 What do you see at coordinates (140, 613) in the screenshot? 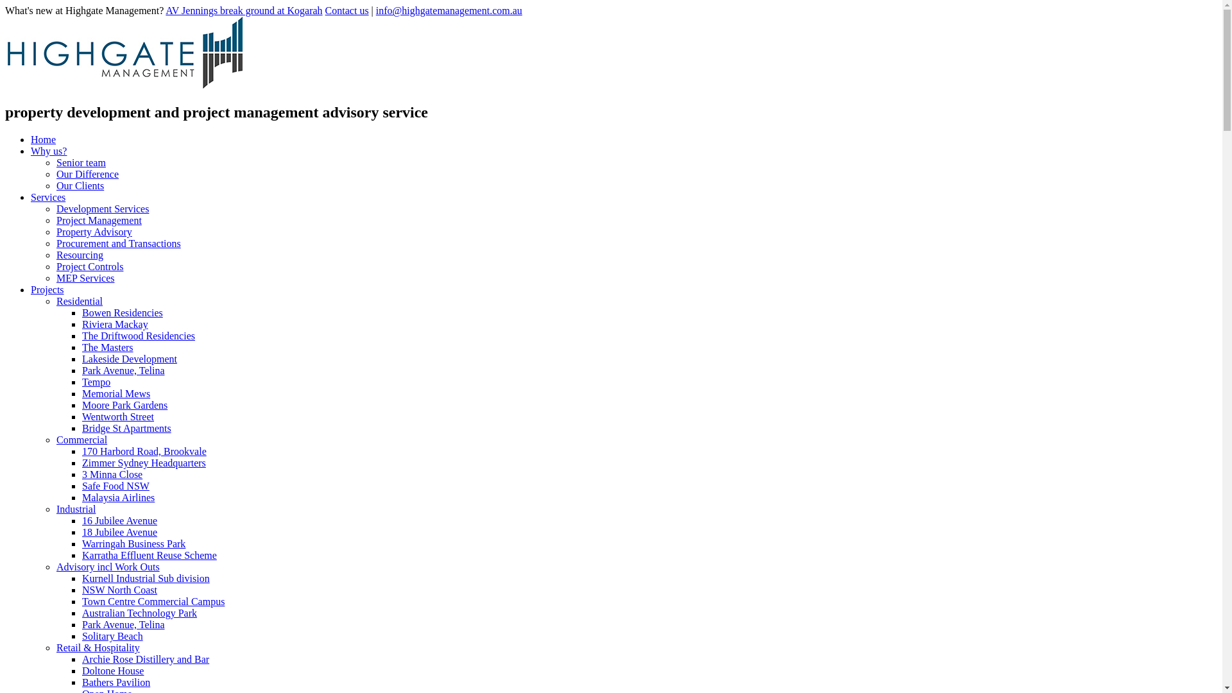
I see `Australian Technology Park` at bounding box center [140, 613].